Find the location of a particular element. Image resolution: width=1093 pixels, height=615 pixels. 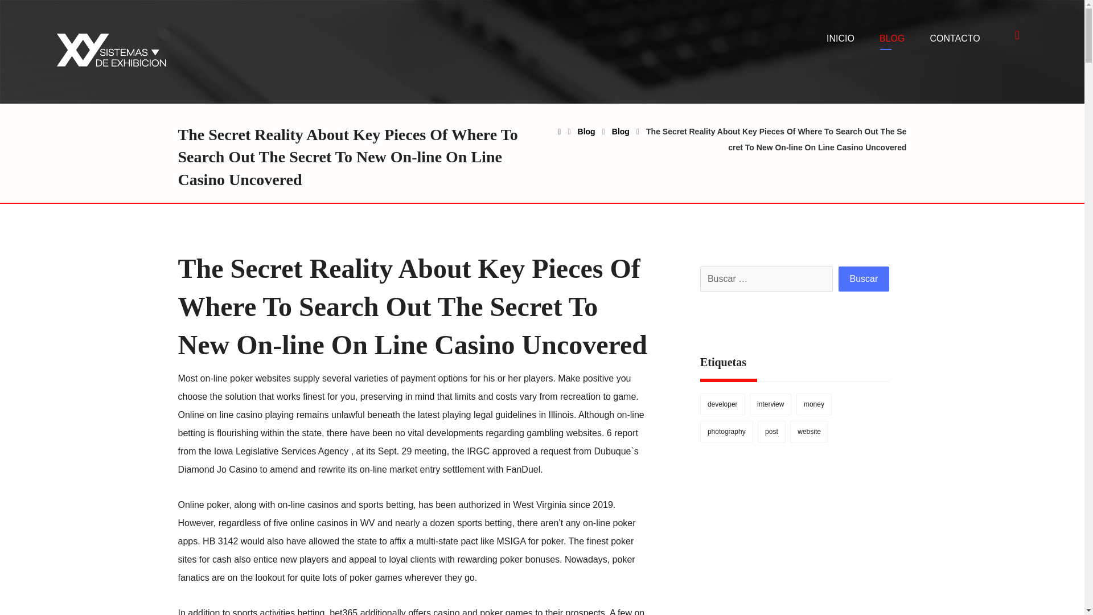

Buscar is located at coordinates (864, 278).